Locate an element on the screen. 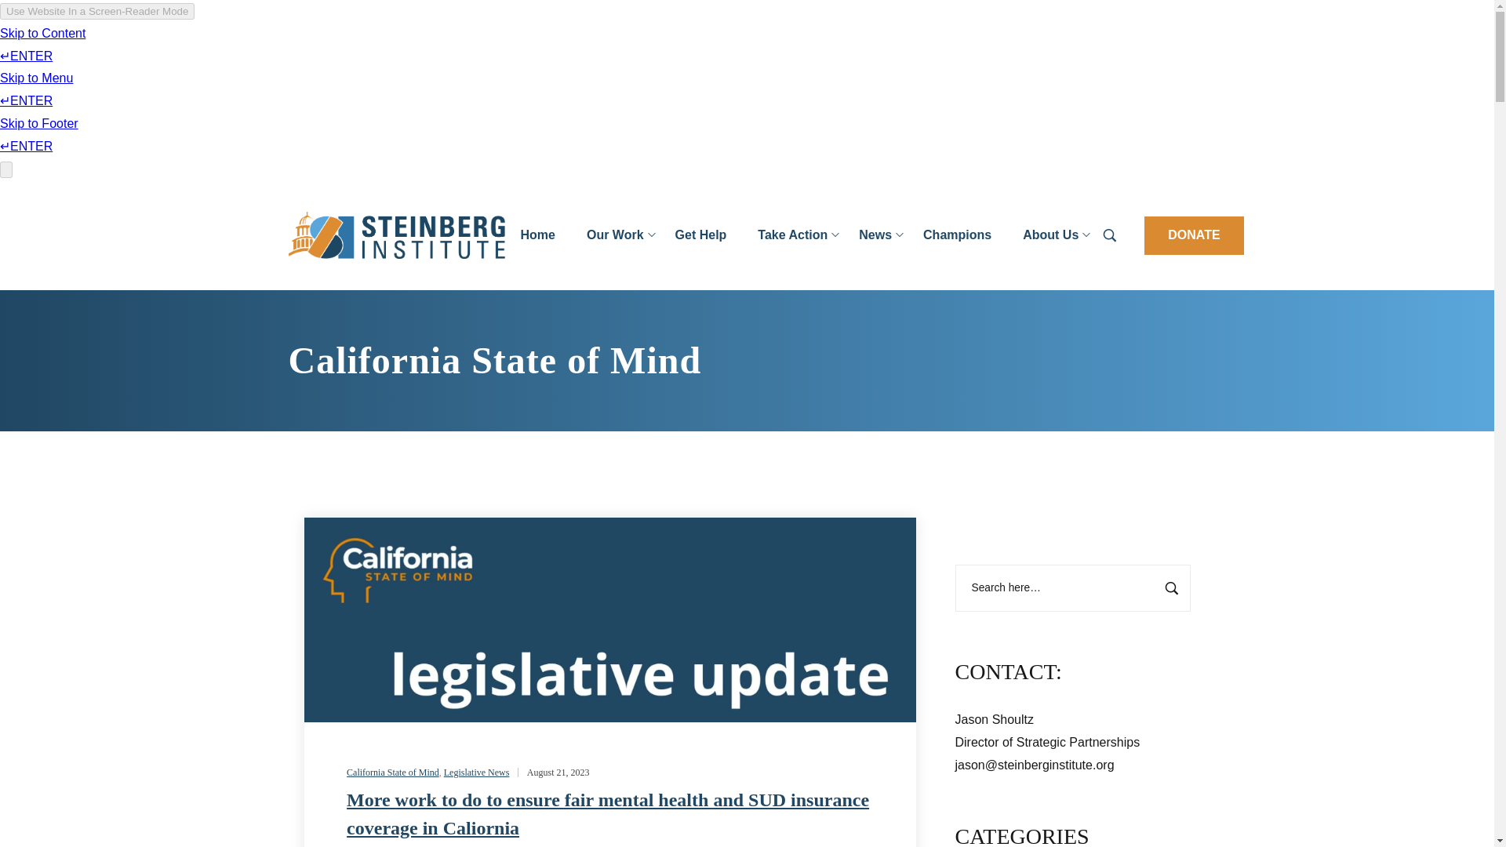 This screenshot has width=1506, height=847. Take Action is located at coordinates (792, 235).